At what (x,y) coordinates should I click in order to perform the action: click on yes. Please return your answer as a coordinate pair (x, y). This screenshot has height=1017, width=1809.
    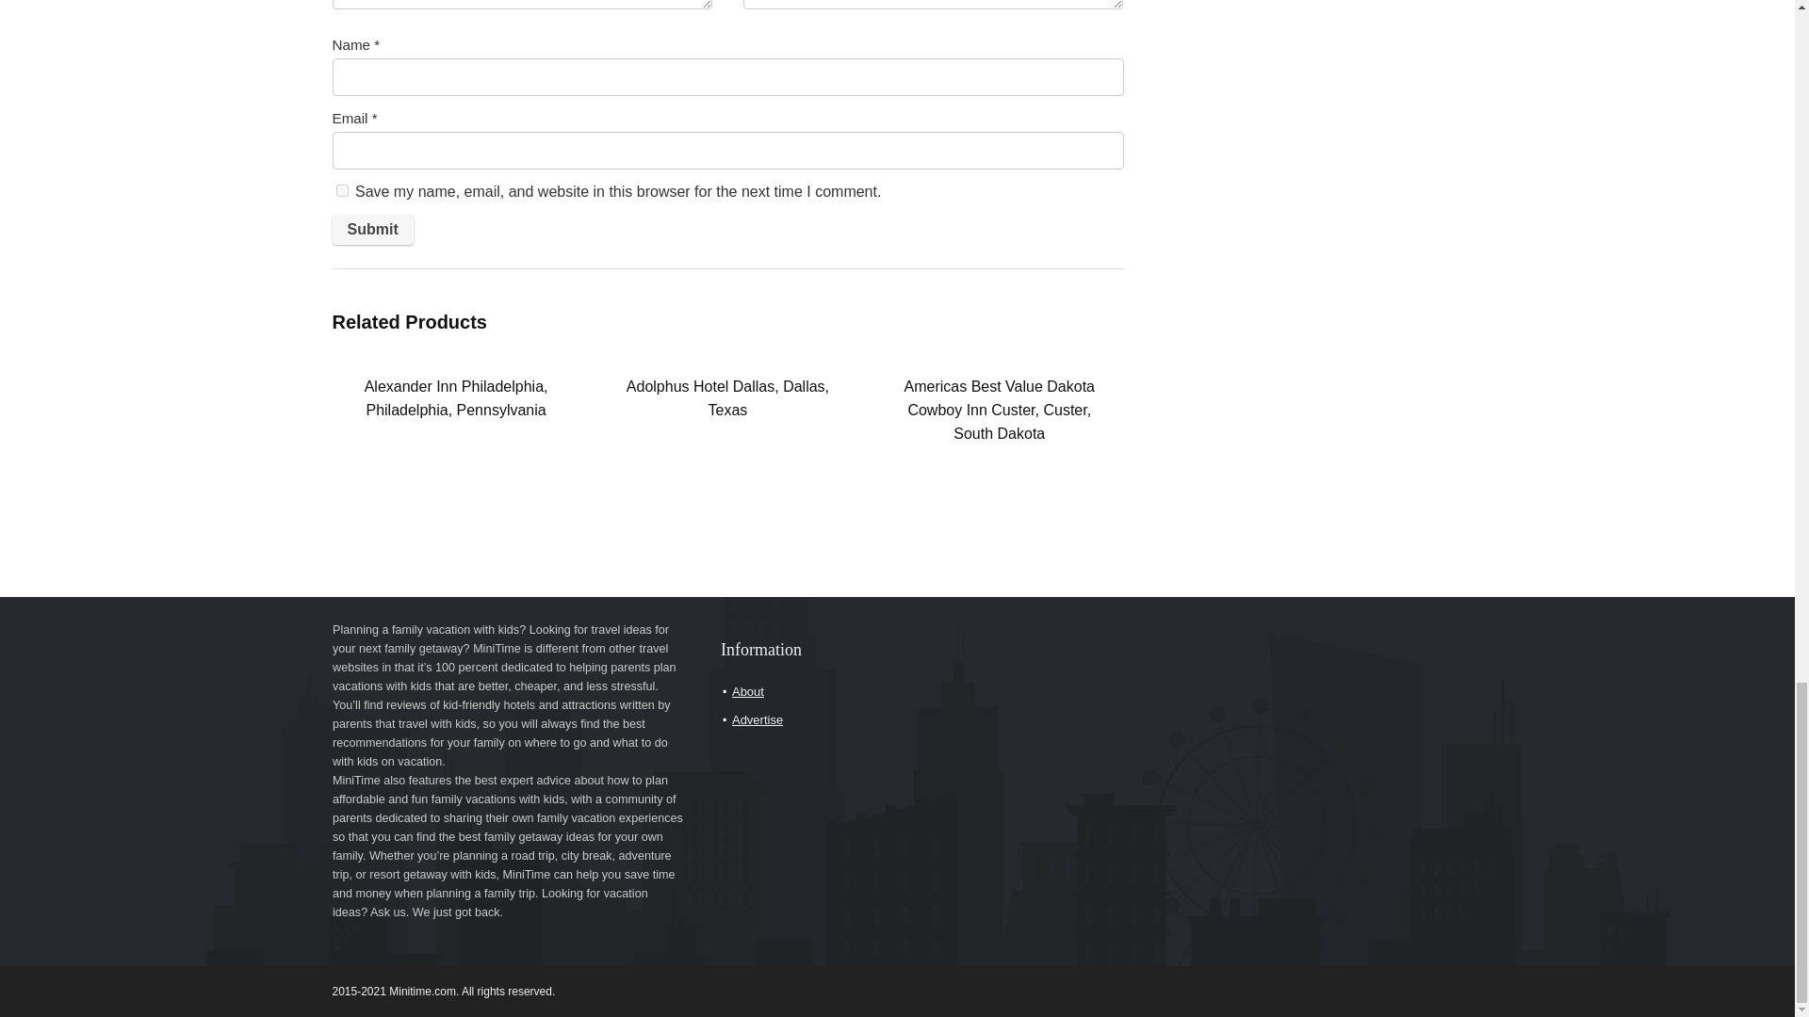
    Looking at the image, I should click on (341, 190).